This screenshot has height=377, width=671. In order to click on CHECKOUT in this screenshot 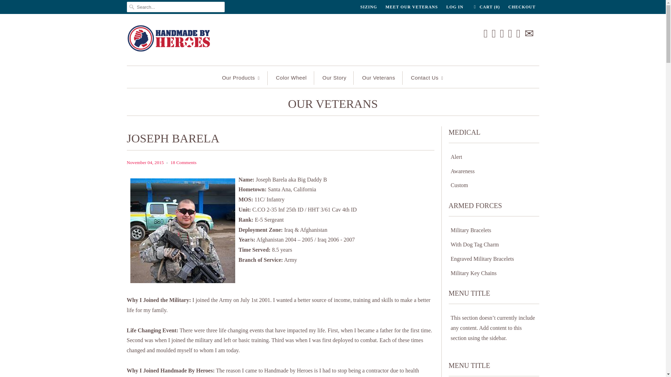, I will do `click(521, 7)`.